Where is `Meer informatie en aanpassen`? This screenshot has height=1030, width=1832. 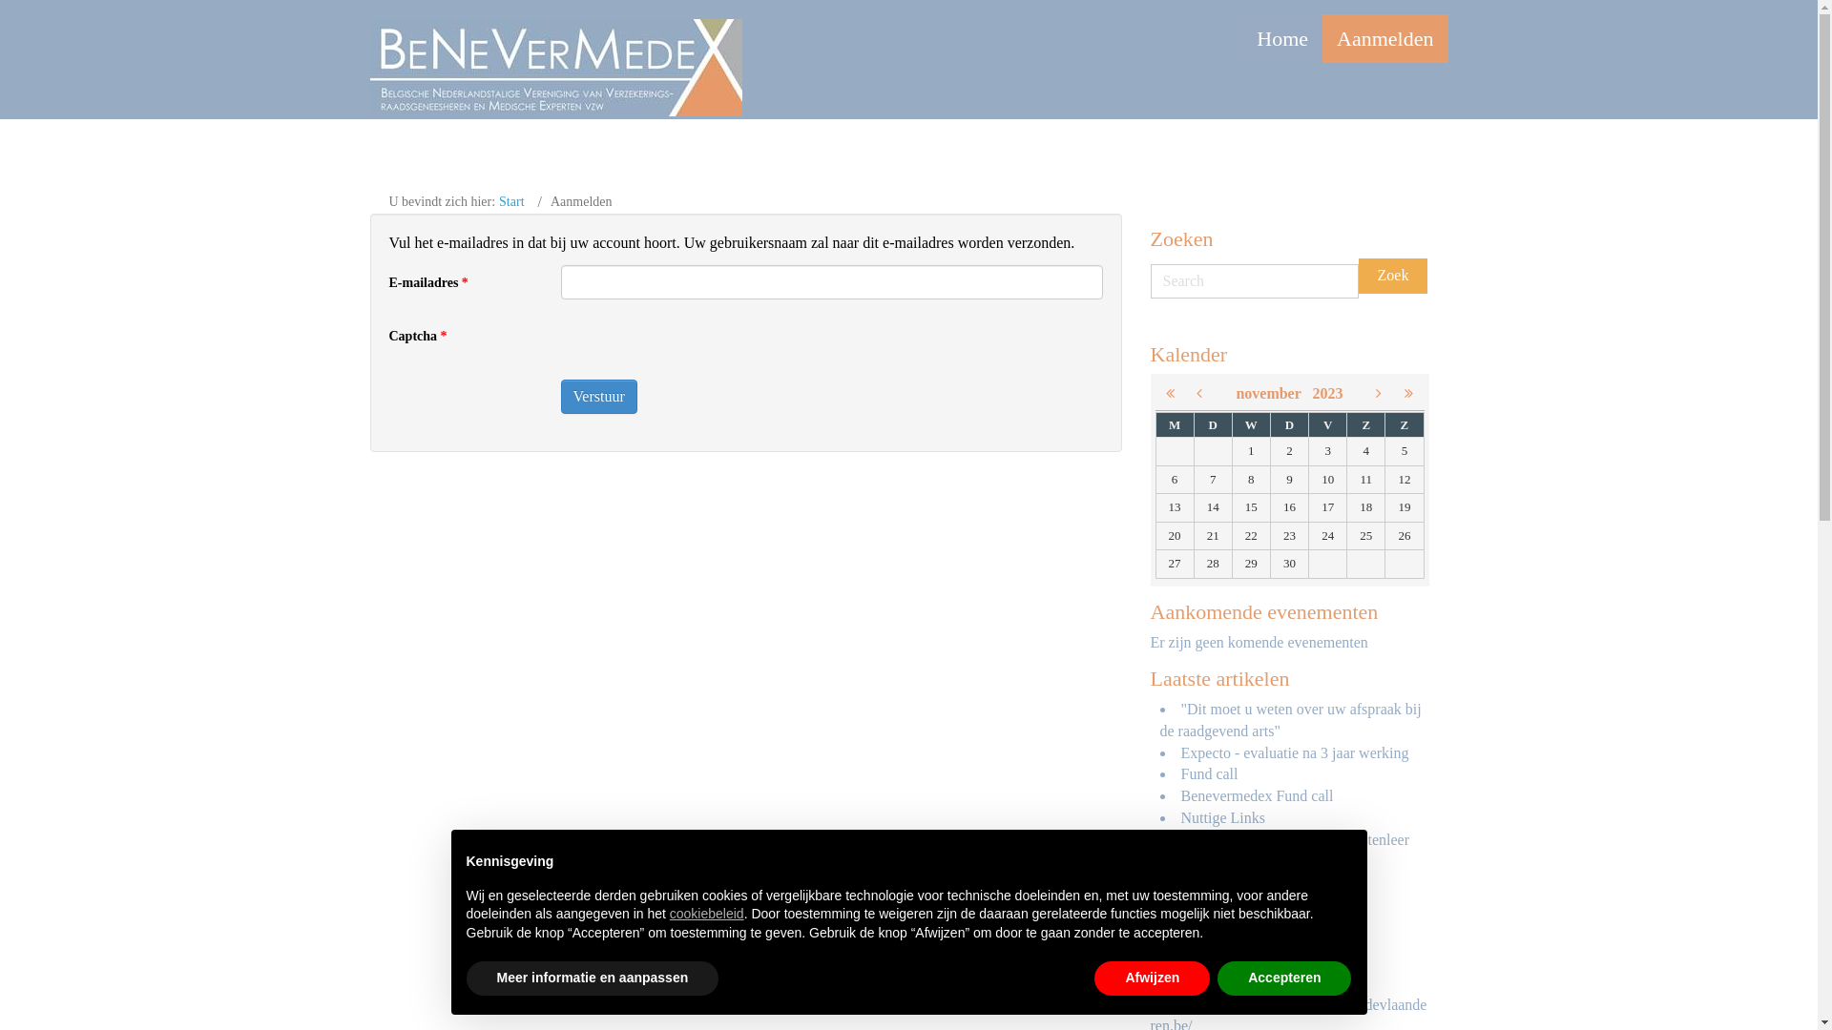 Meer informatie en aanpassen is located at coordinates (592, 978).